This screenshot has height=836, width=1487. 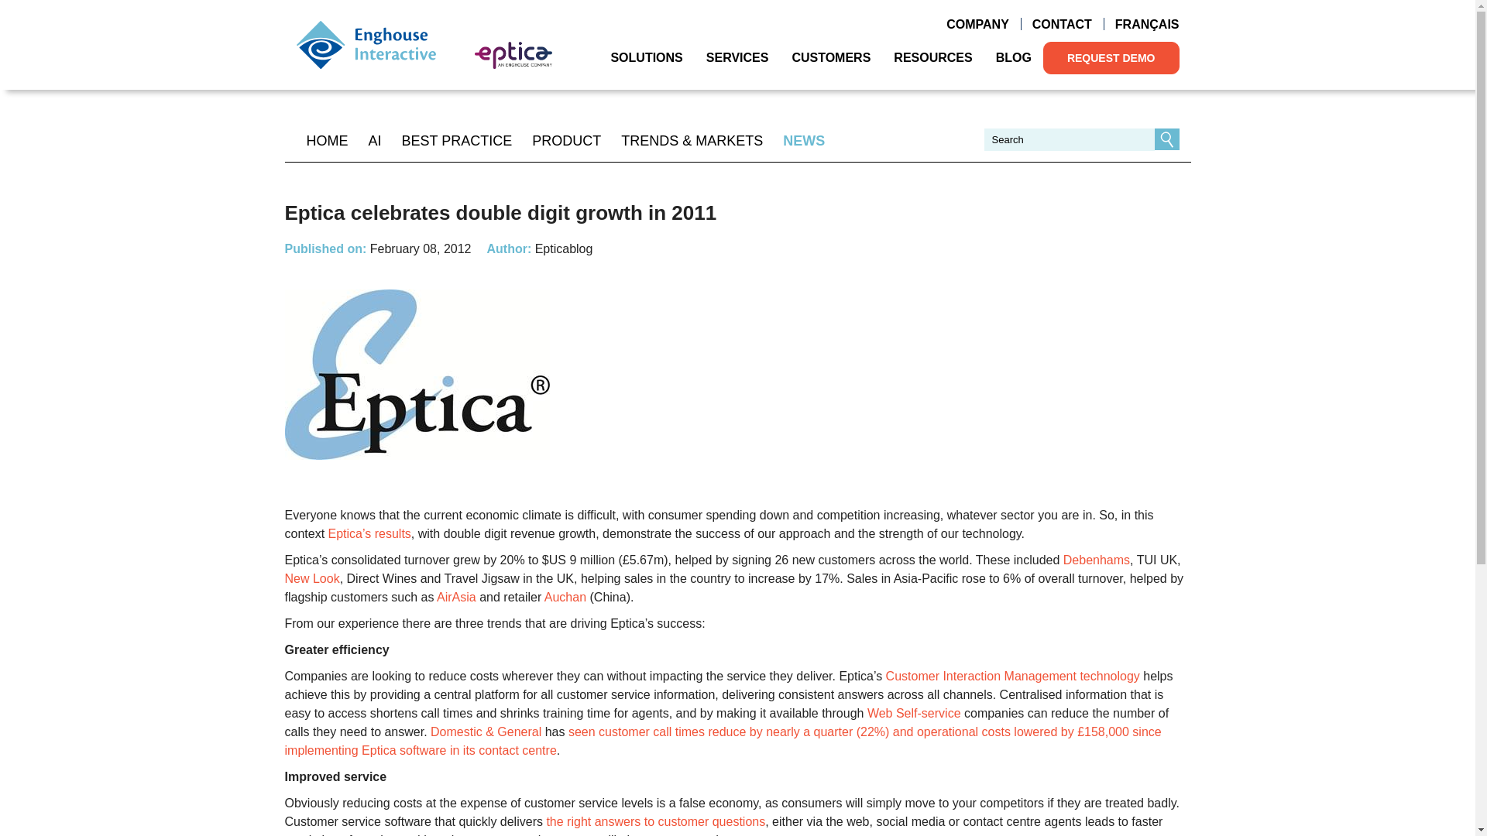 What do you see at coordinates (646, 57) in the screenshot?
I see `SOLUTIONS` at bounding box center [646, 57].